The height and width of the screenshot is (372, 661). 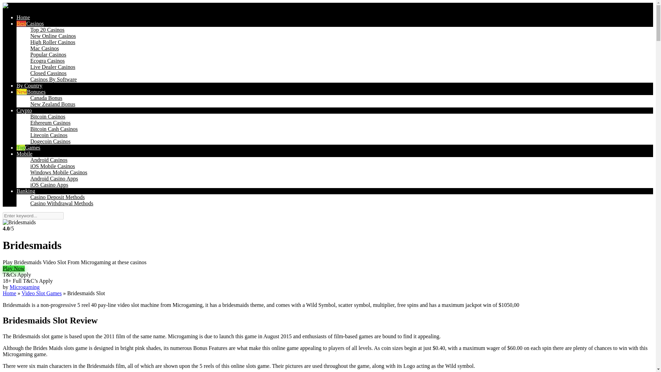 What do you see at coordinates (46, 98) in the screenshot?
I see `Canada Bonus` at bounding box center [46, 98].